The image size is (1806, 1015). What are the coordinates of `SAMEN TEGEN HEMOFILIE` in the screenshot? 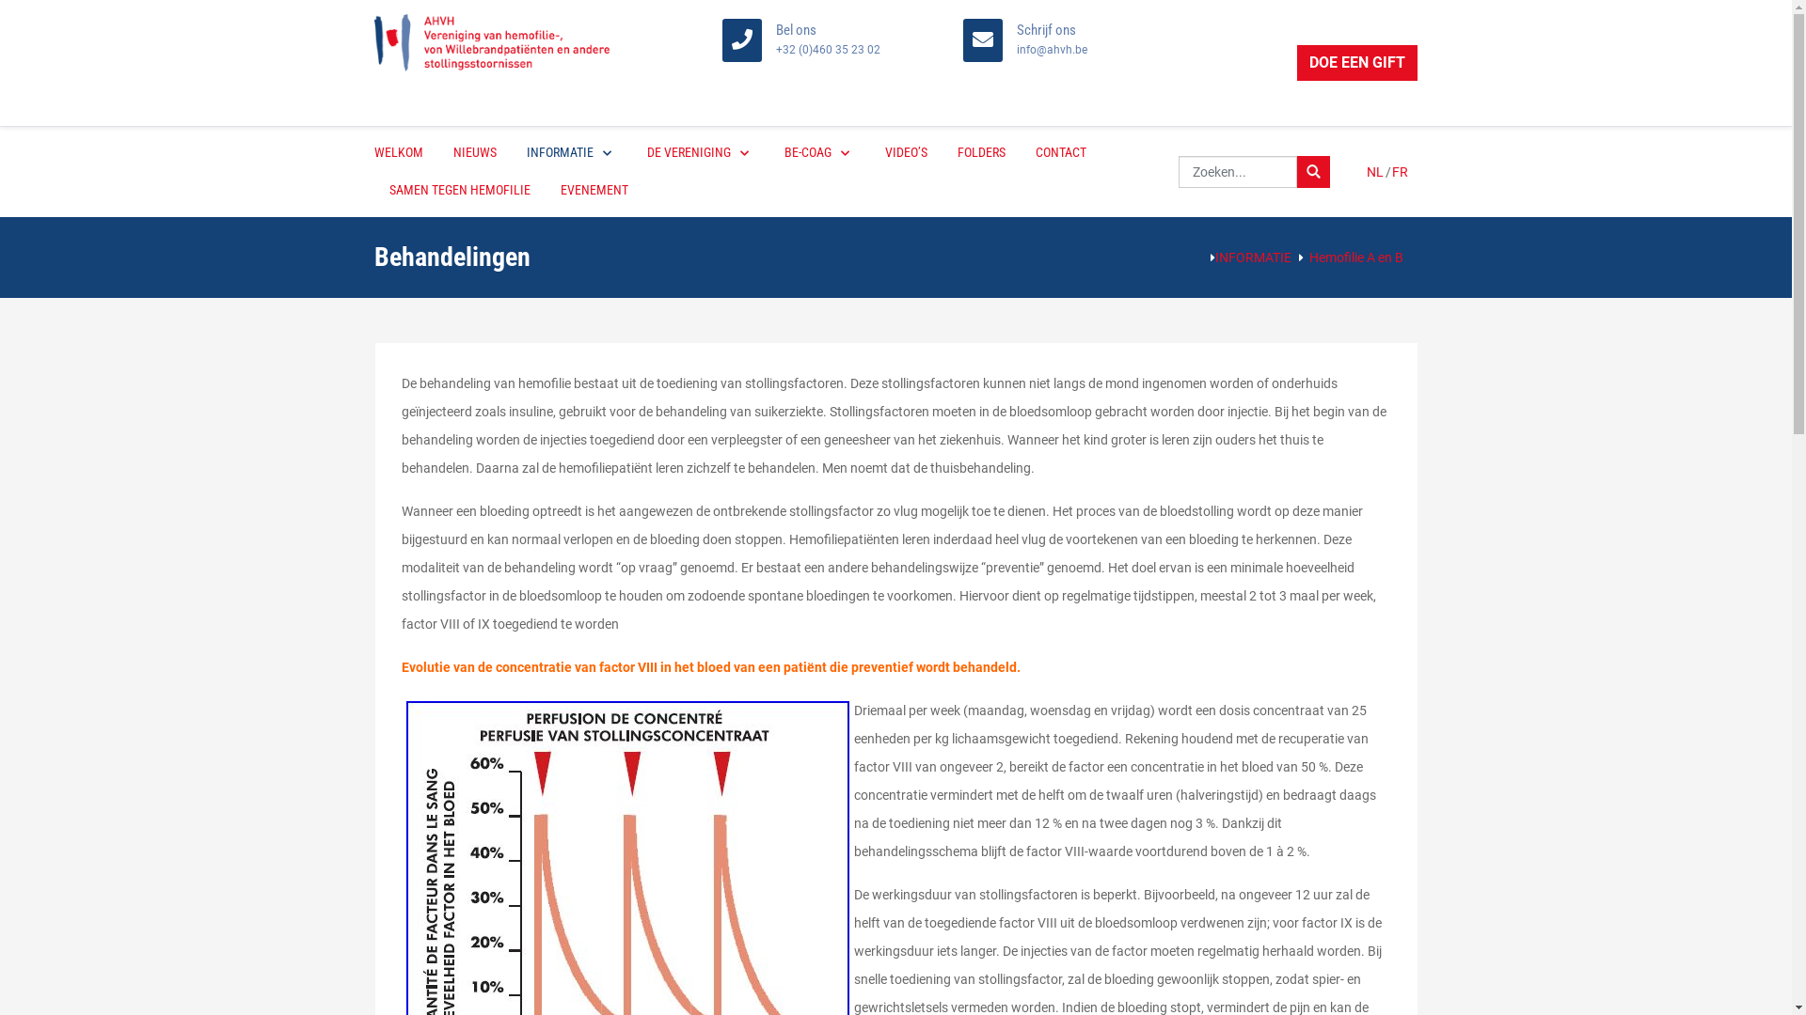 It's located at (460, 191).